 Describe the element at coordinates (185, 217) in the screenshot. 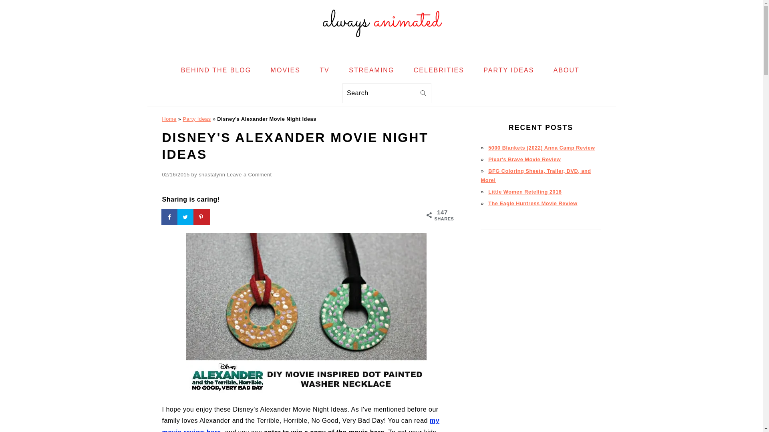

I see `Share on Twitter` at that location.